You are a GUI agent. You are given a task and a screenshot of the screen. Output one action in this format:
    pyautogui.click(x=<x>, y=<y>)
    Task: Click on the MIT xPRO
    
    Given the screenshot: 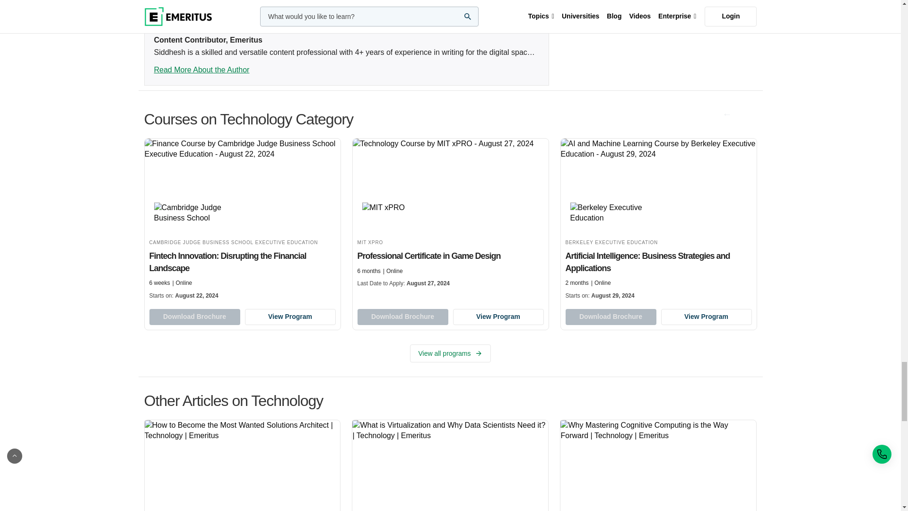 What is the action you would take?
    pyautogui.click(x=403, y=213)
    